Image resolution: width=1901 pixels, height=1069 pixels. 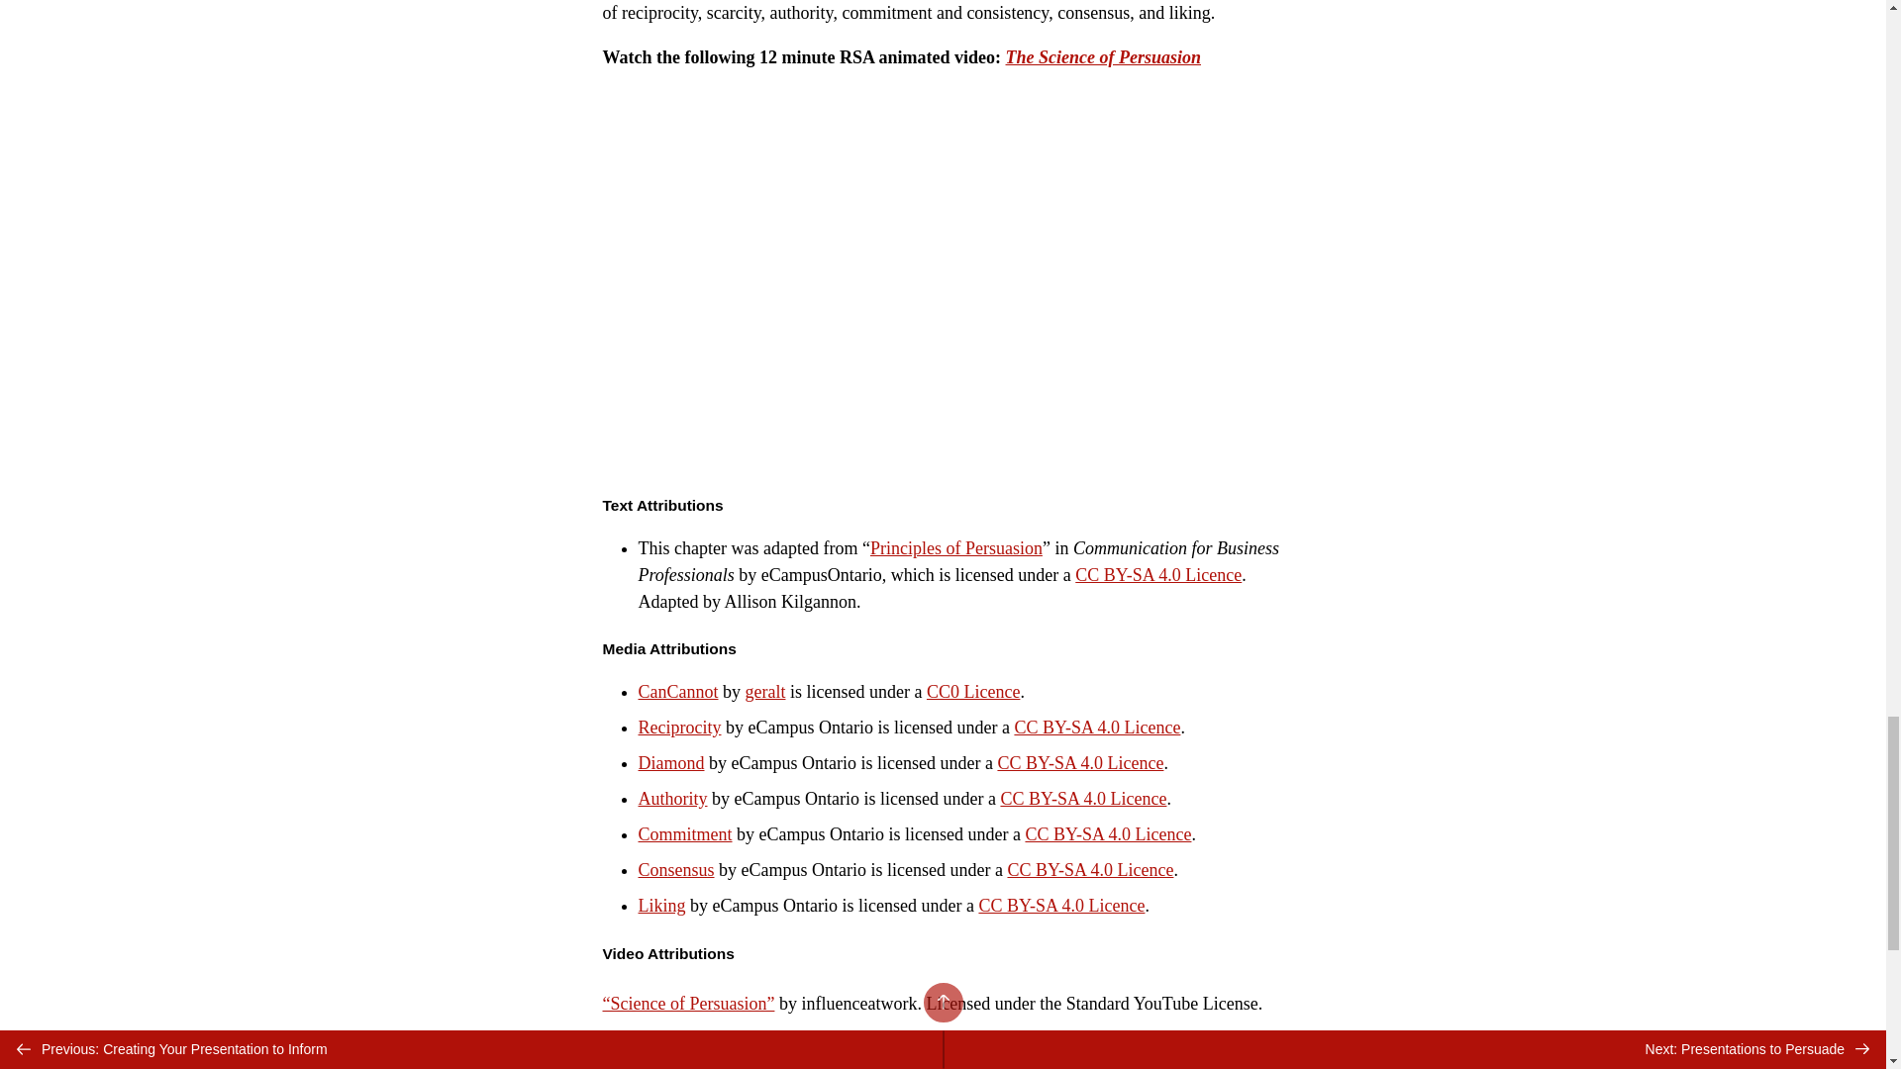 What do you see at coordinates (675, 869) in the screenshot?
I see `Consensus` at bounding box center [675, 869].